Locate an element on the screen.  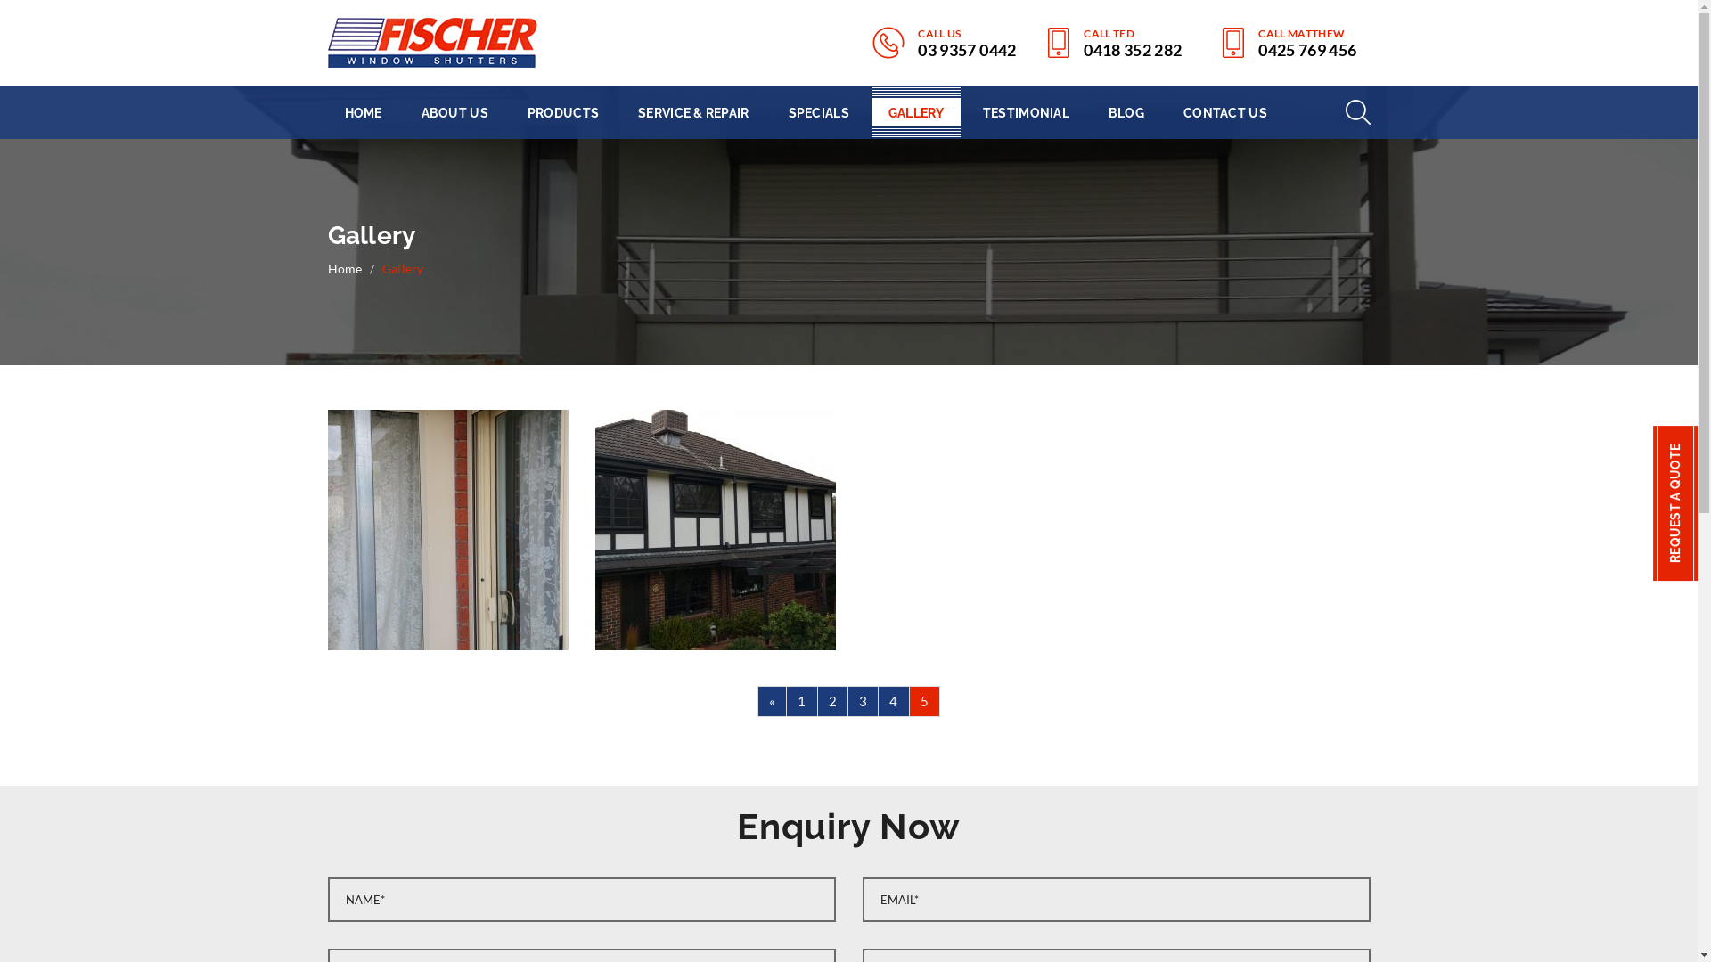
Fischer Window Shutters is located at coordinates (433, 43).